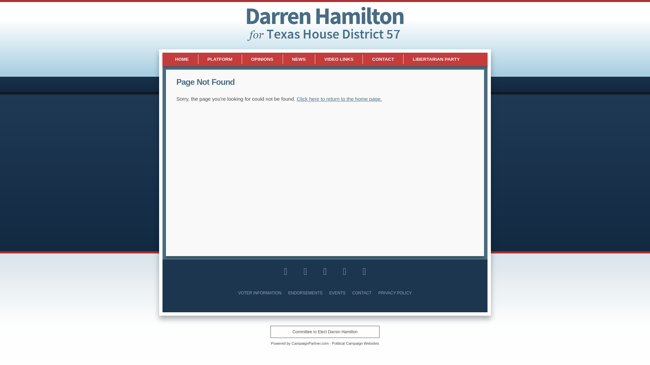 The height and width of the screenshot is (365, 650). Describe the element at coordinates (325, 271) in the screenshot. I see `Watch our Videos on YouTube` at that location.